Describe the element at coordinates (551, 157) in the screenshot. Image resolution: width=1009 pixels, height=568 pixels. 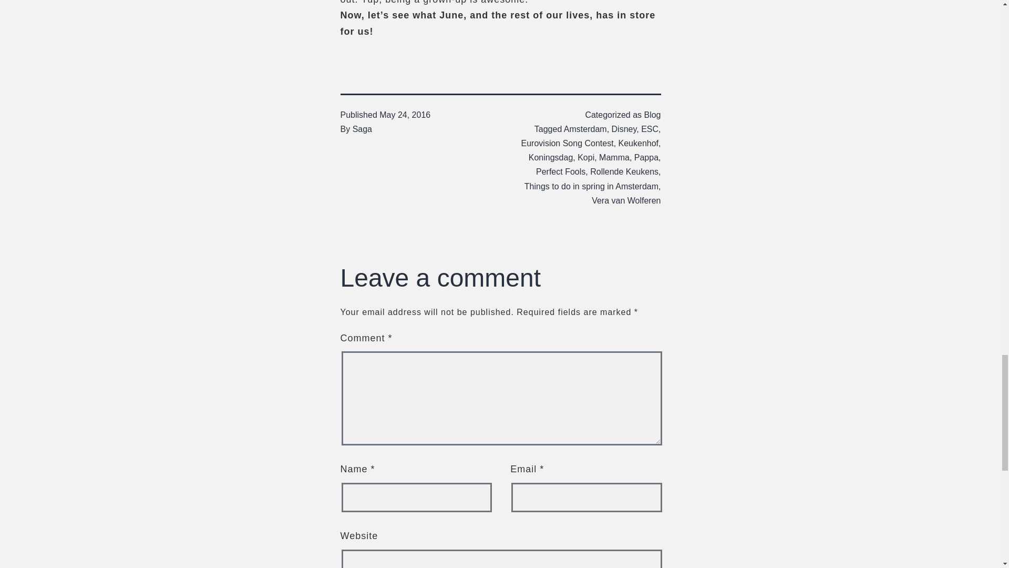
I see `Koningsdag` at that location.